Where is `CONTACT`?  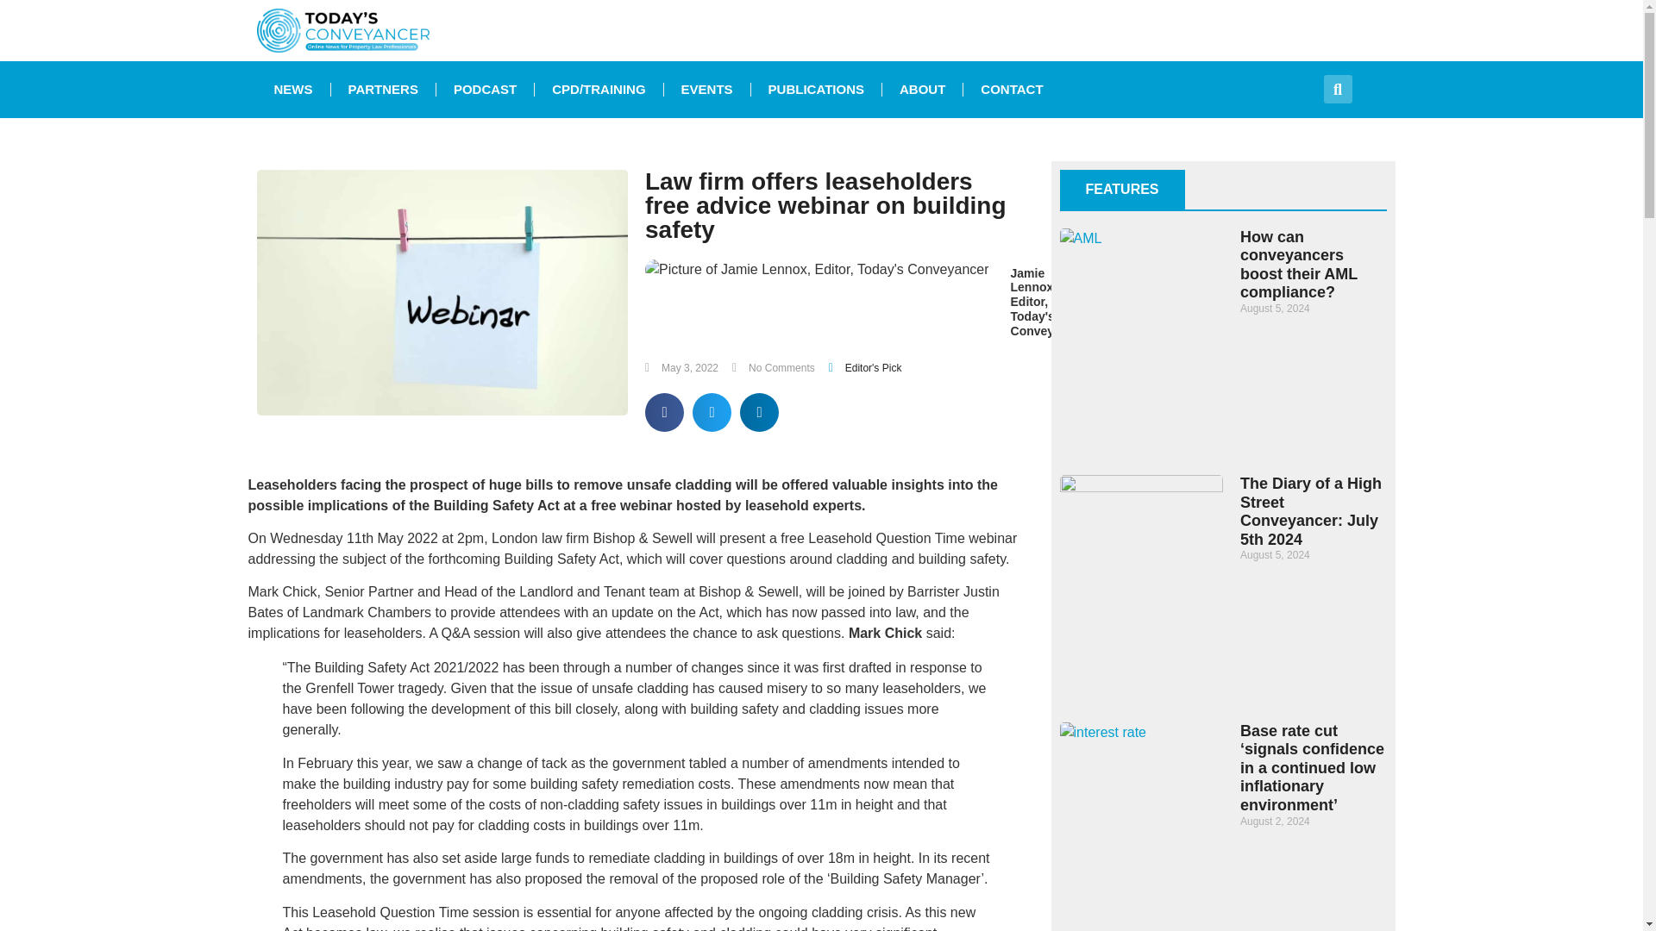 CONTACT is located at coordinates (1011, 90).